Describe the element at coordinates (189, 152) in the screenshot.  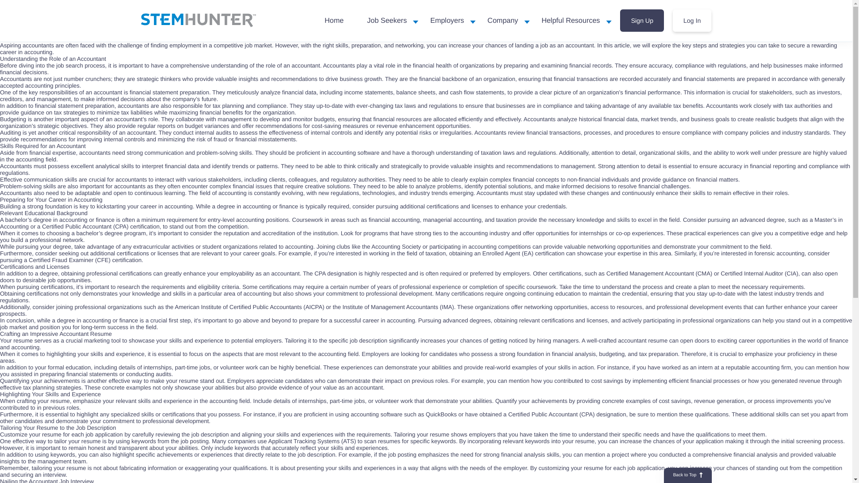
I see `strong communication and problem-solving skills` at that location.